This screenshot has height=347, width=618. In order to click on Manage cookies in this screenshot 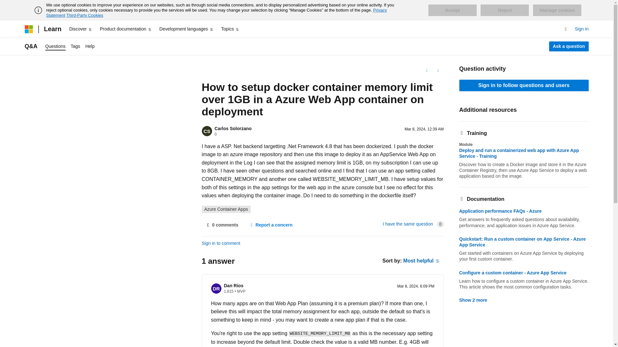, I will do `click(557, 10)`.